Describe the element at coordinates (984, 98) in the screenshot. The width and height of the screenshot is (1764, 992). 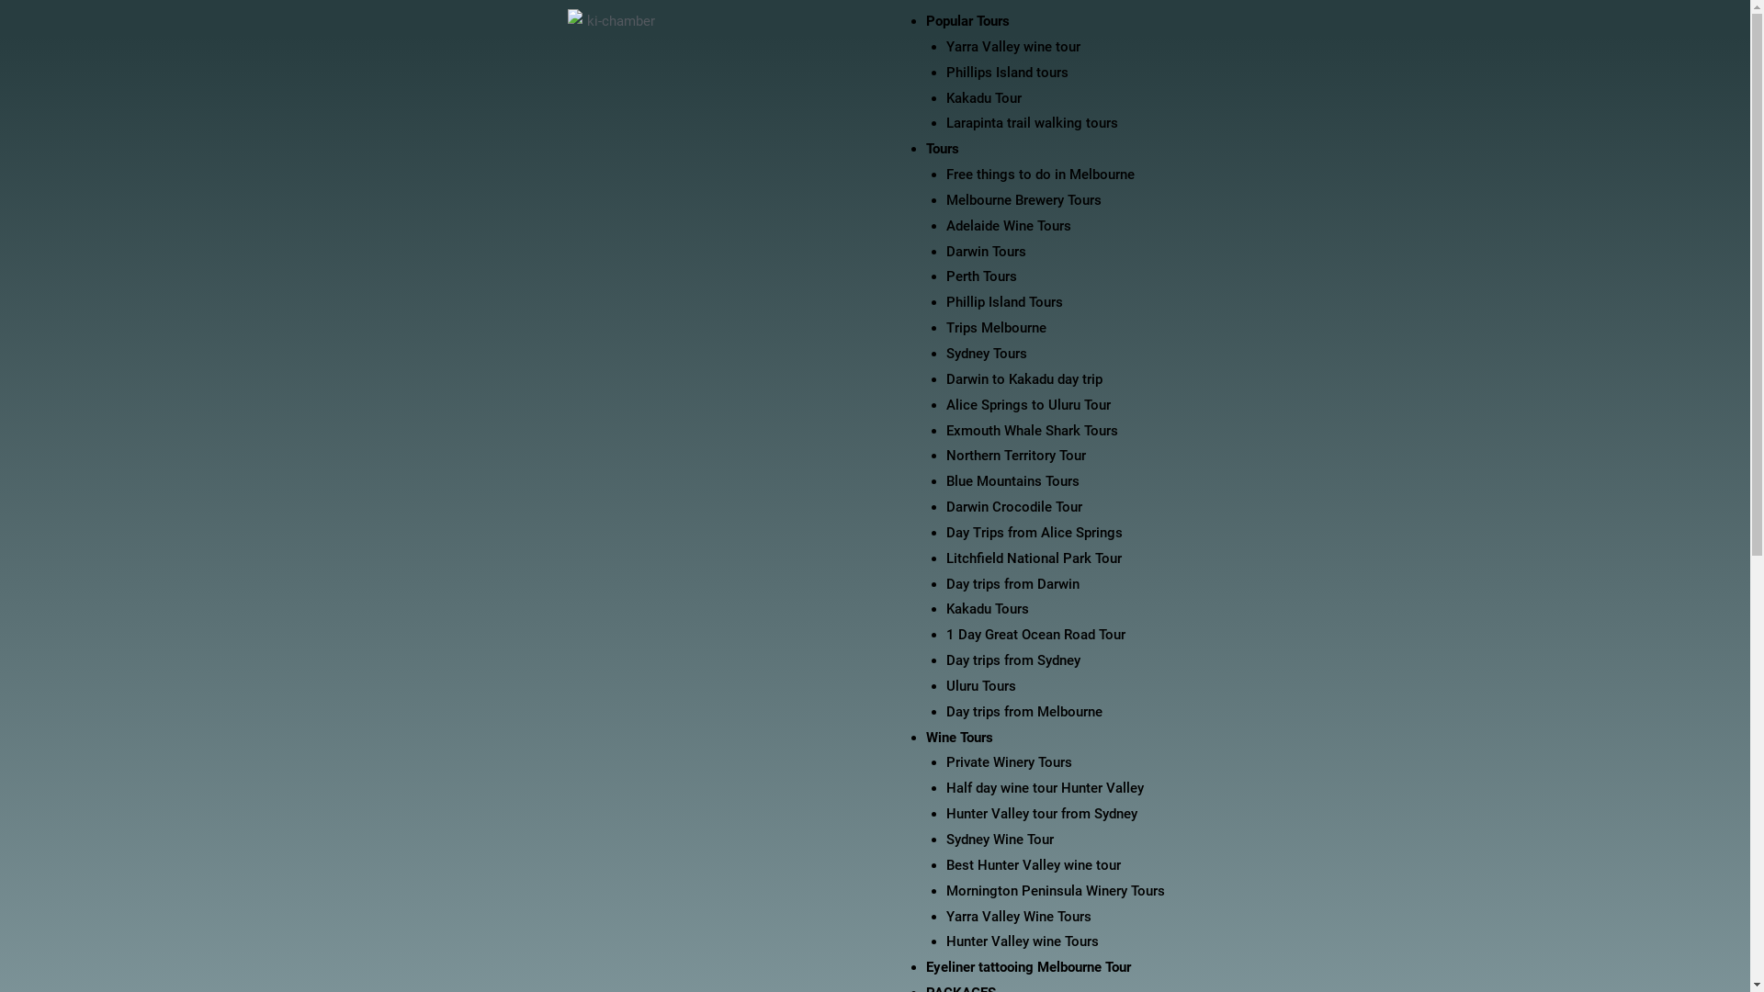
I see `Kakadu Tour` at that location.